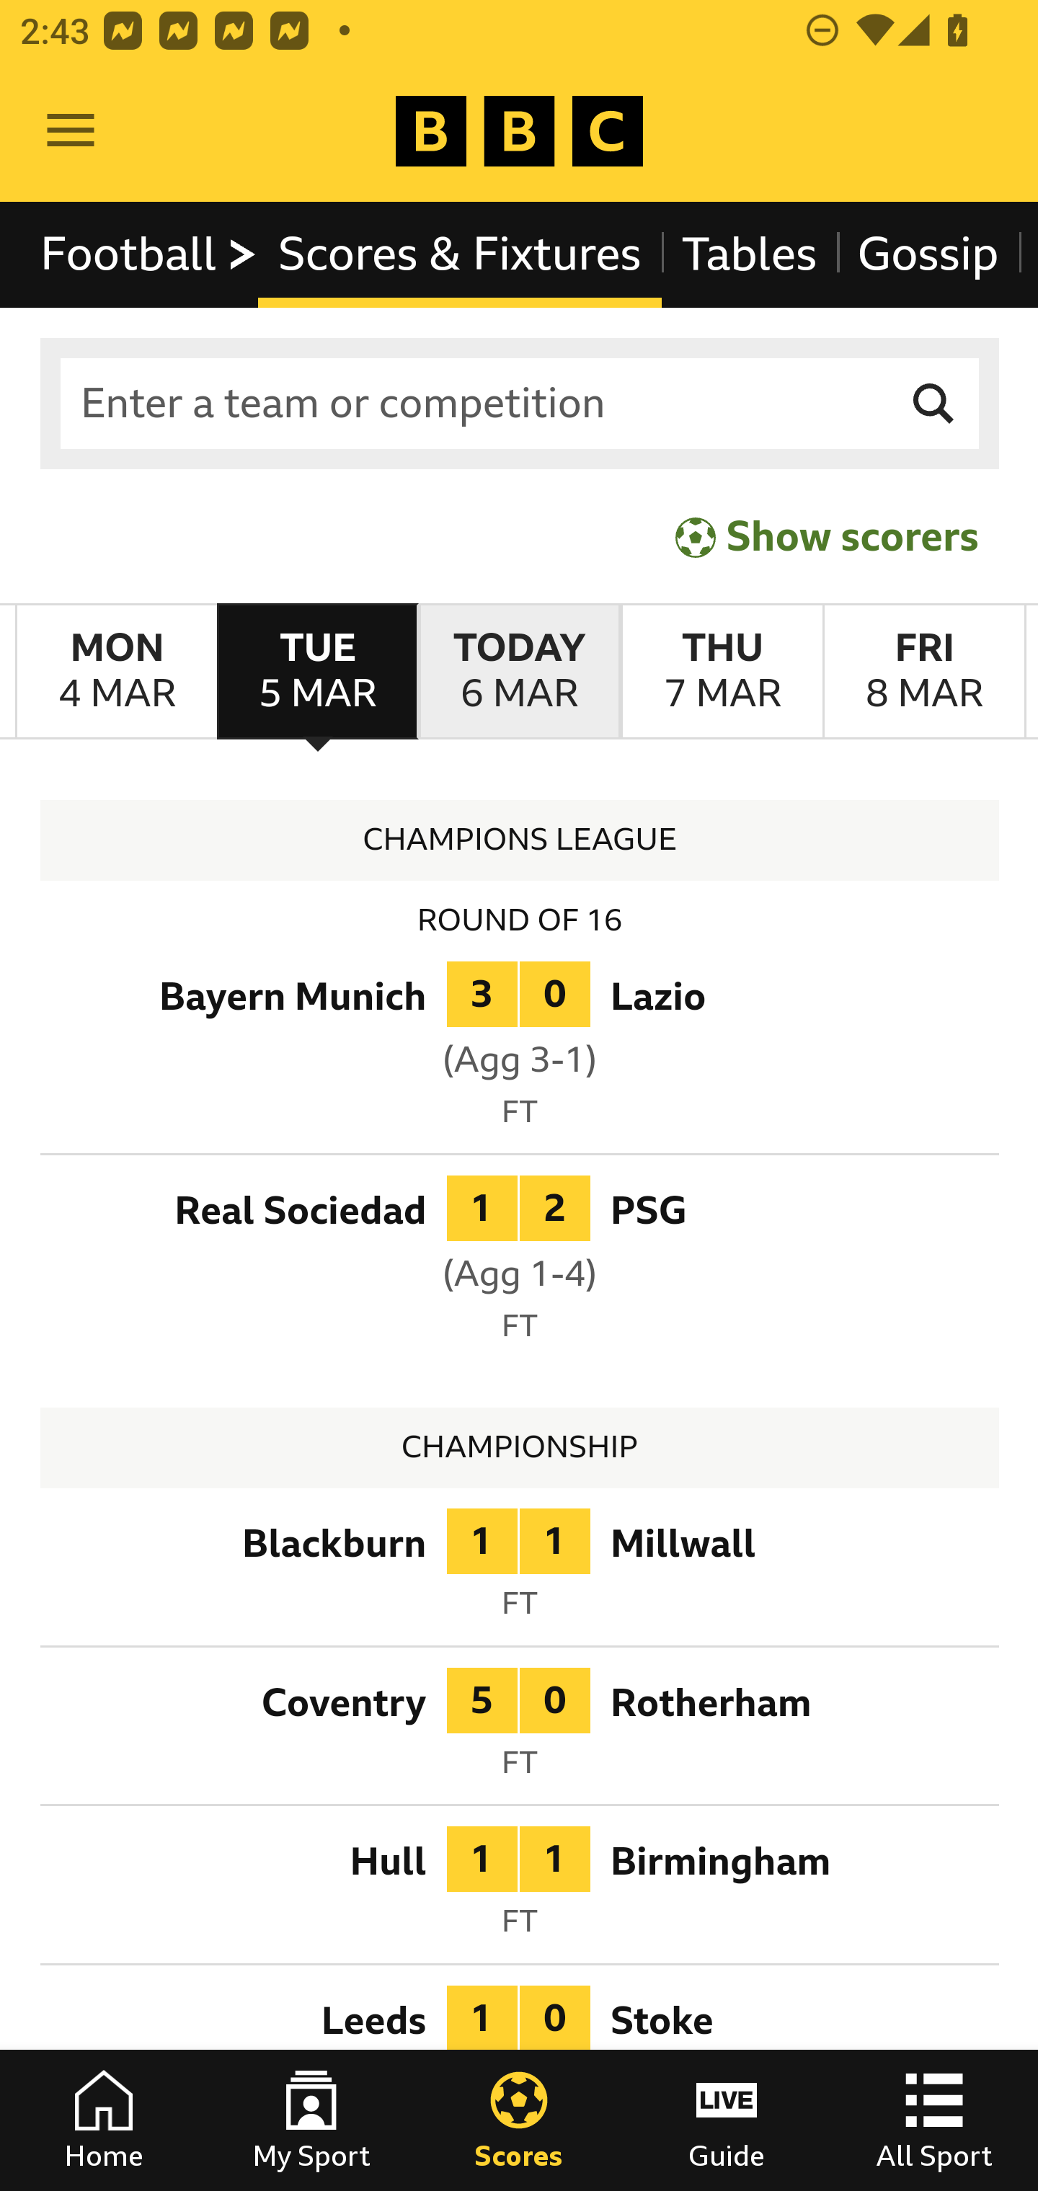  I want to click on Gossip, so click(927, 254).